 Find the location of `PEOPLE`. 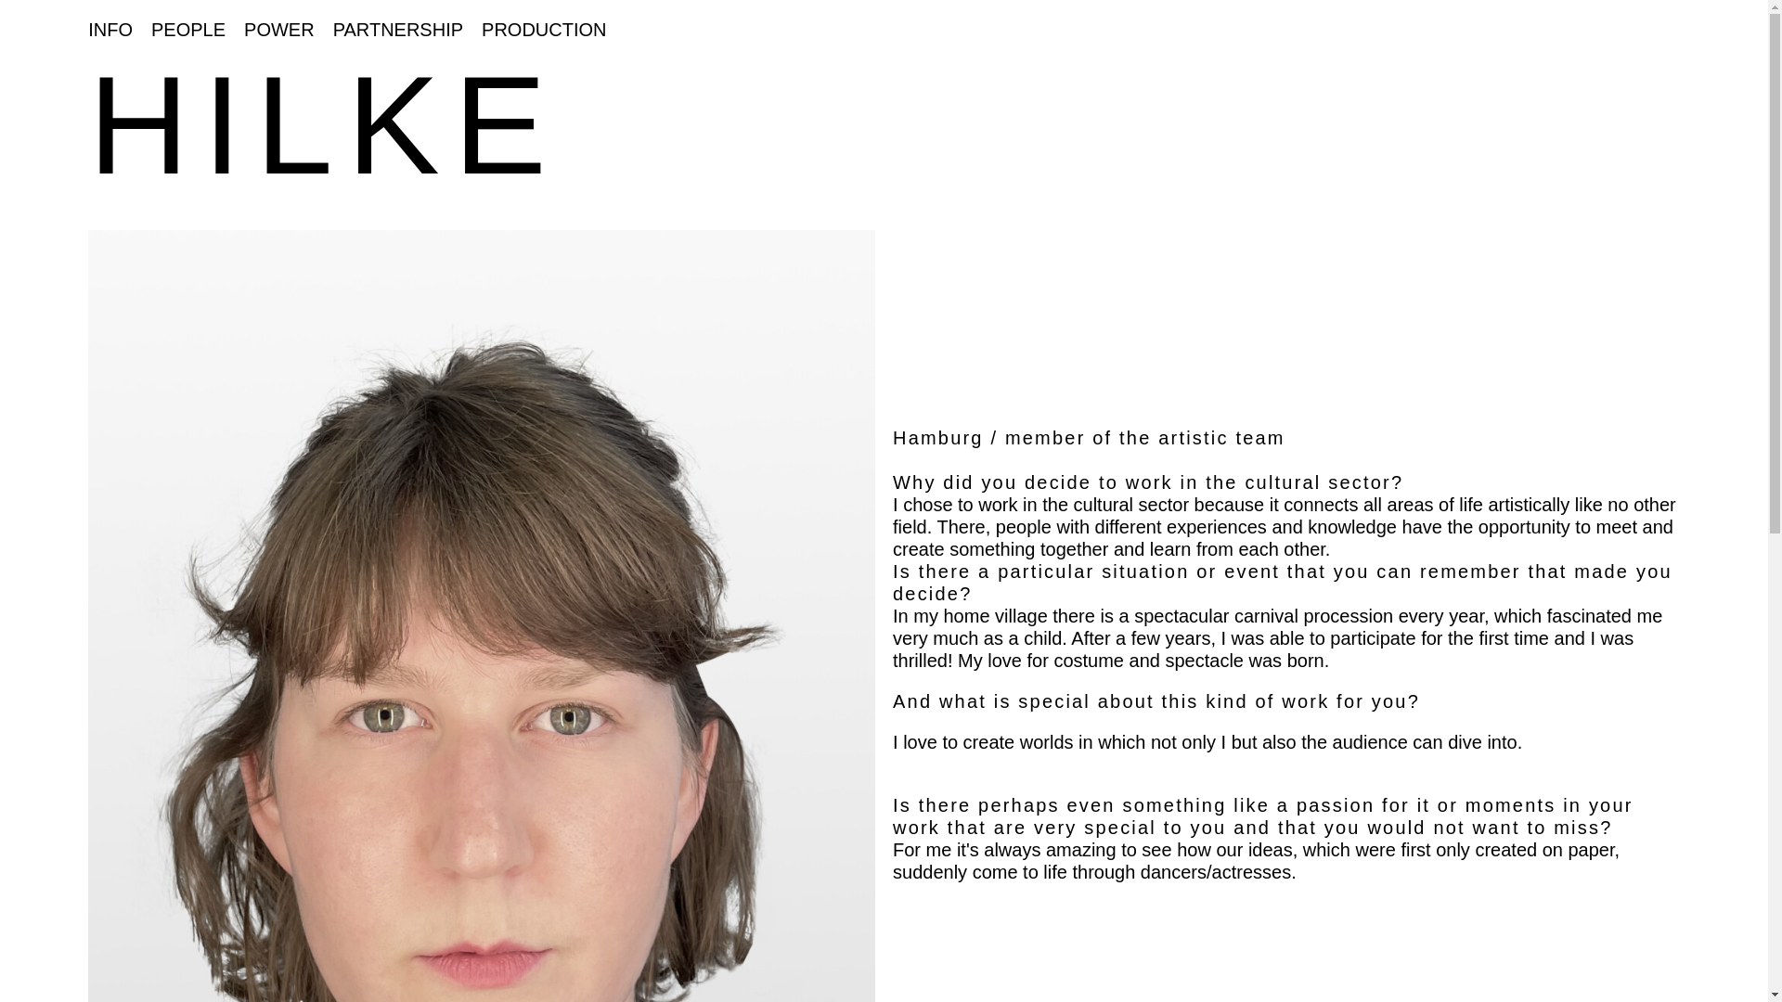

PEOPLE is located at coordinates (188, 30).